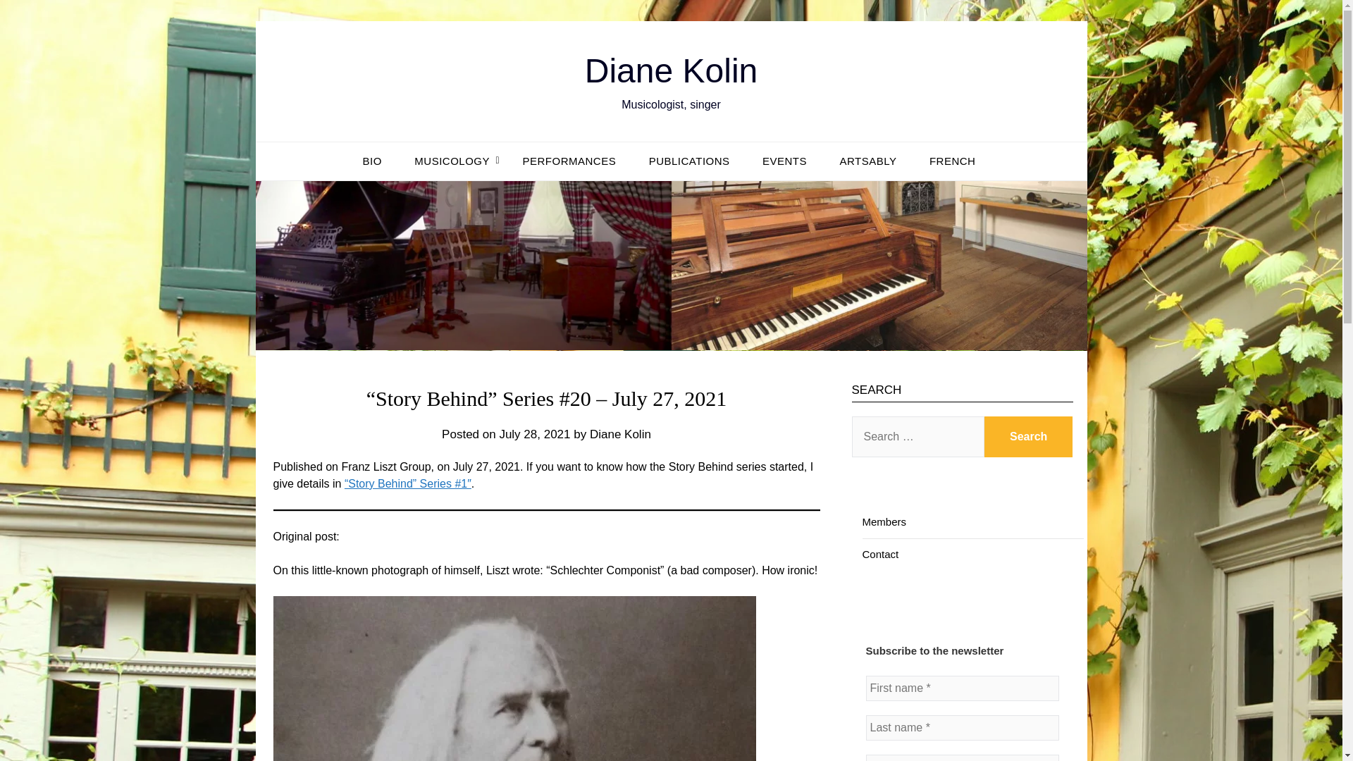  What do you see at coordinates (961, 758) in the screenshot?
I see `Email Address` at bounding box center [961, 758].